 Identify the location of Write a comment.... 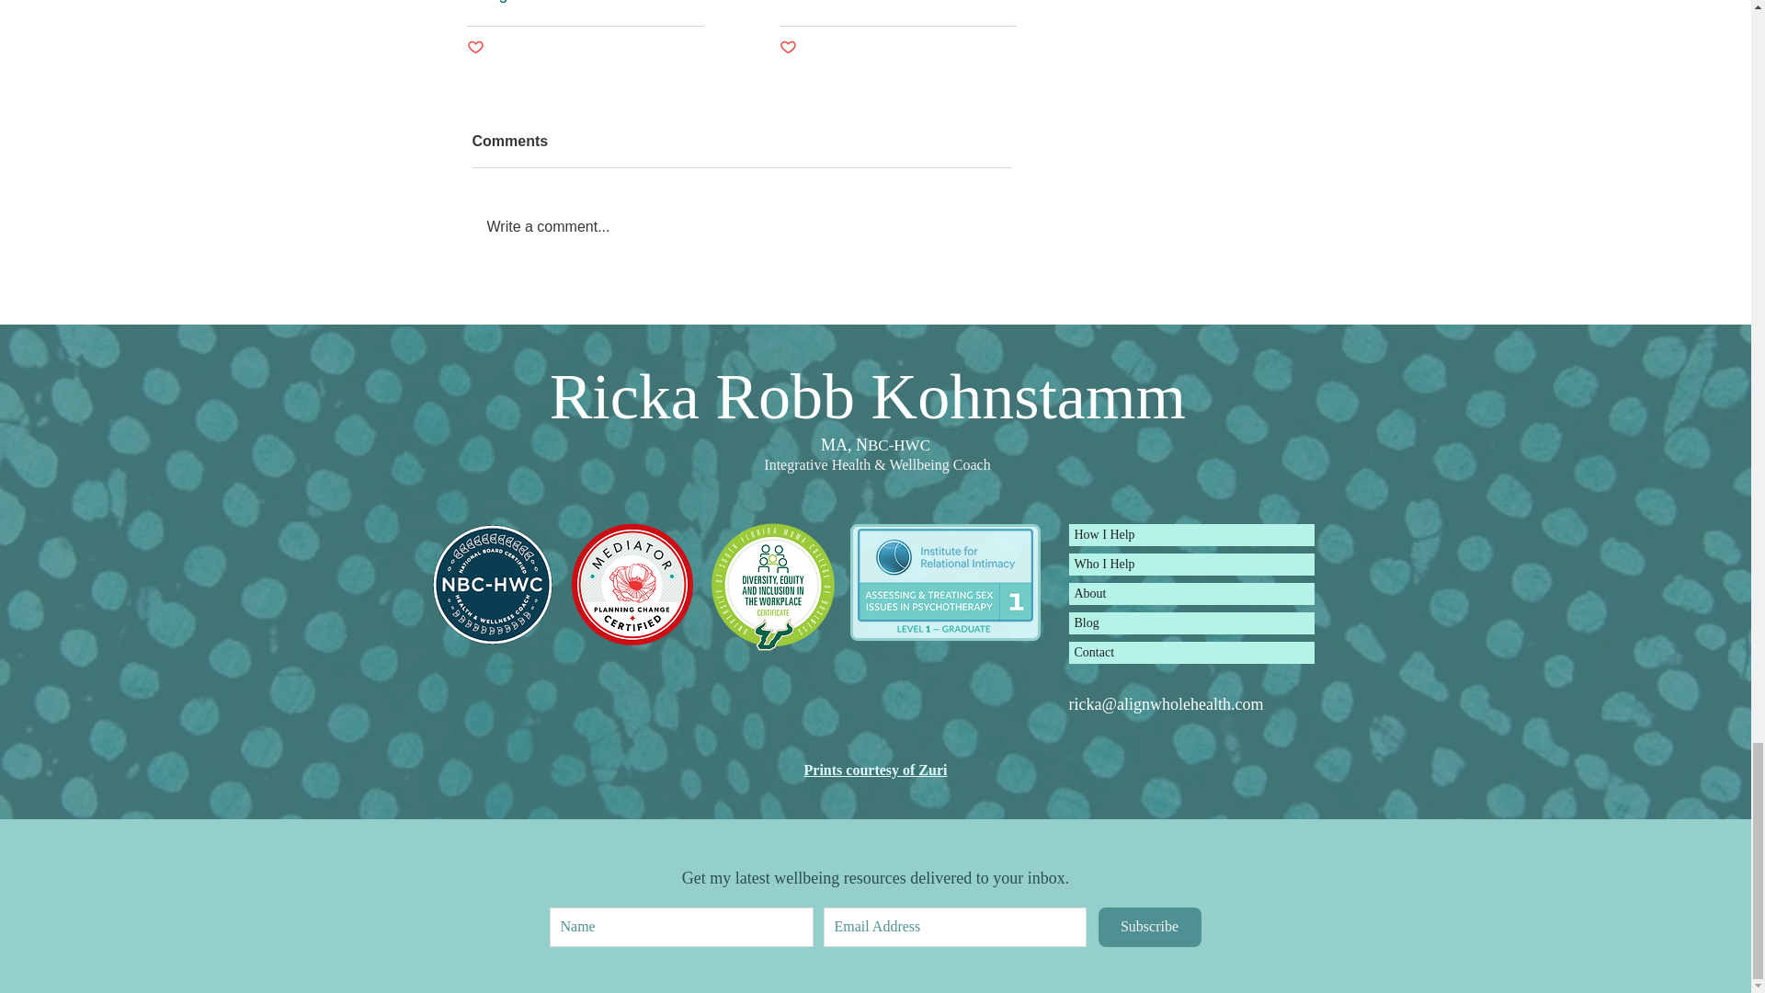
(742, 227).